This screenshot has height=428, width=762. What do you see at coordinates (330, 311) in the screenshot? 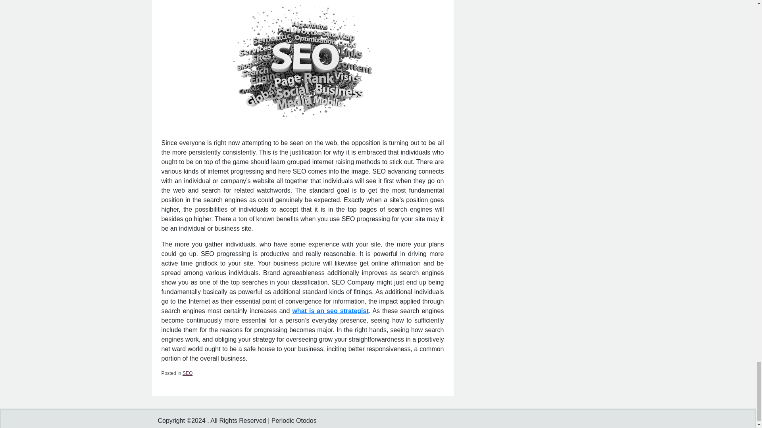
I see `what is an seo strategist` at bounding box center [330, 311].